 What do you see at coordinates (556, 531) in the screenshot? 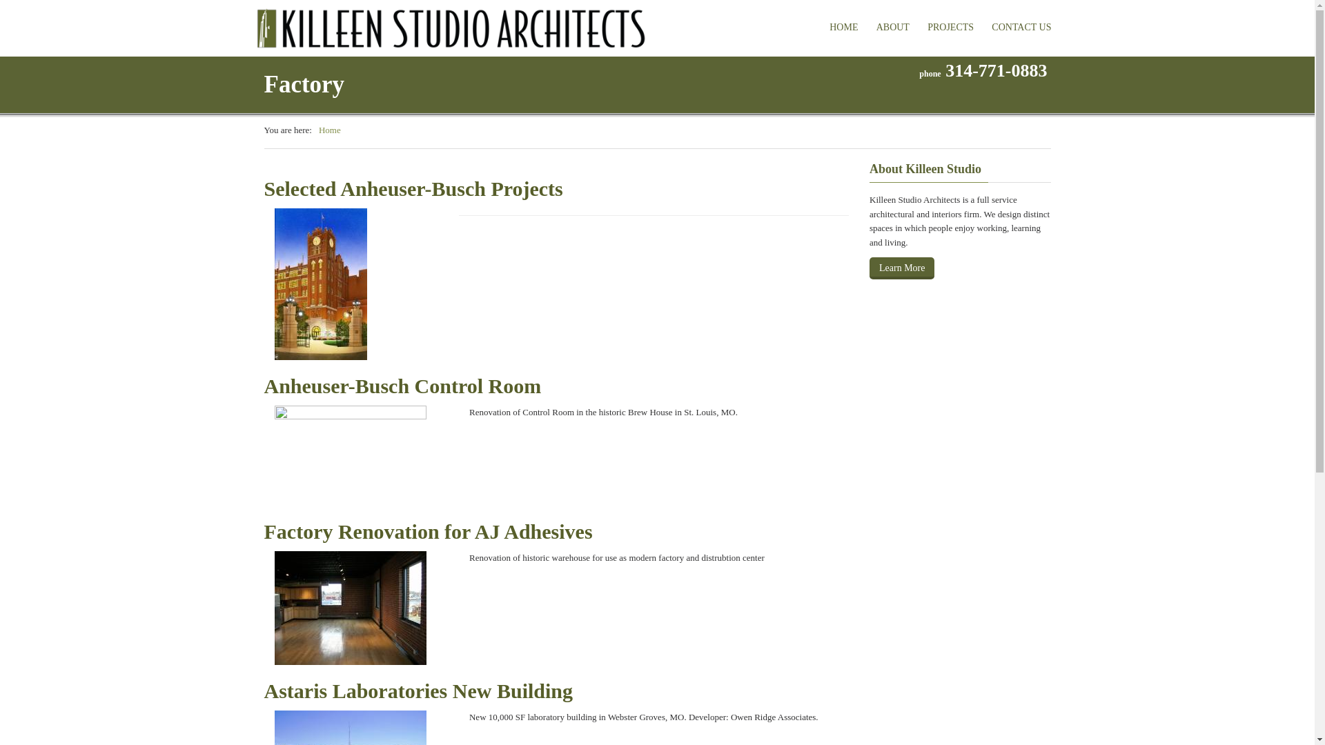
I see `Factory Renovation for AJ Adhesives` at bounding box center [556, 531].